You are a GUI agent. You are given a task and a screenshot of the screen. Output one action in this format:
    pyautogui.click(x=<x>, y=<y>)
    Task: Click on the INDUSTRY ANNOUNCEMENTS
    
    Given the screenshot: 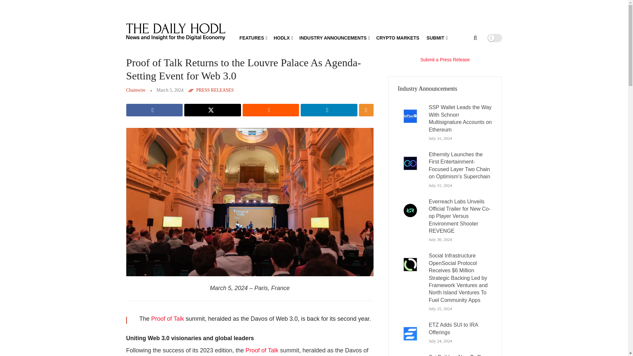 What is the action you would take?
    pyautogui.click(x=334, y=38)
    